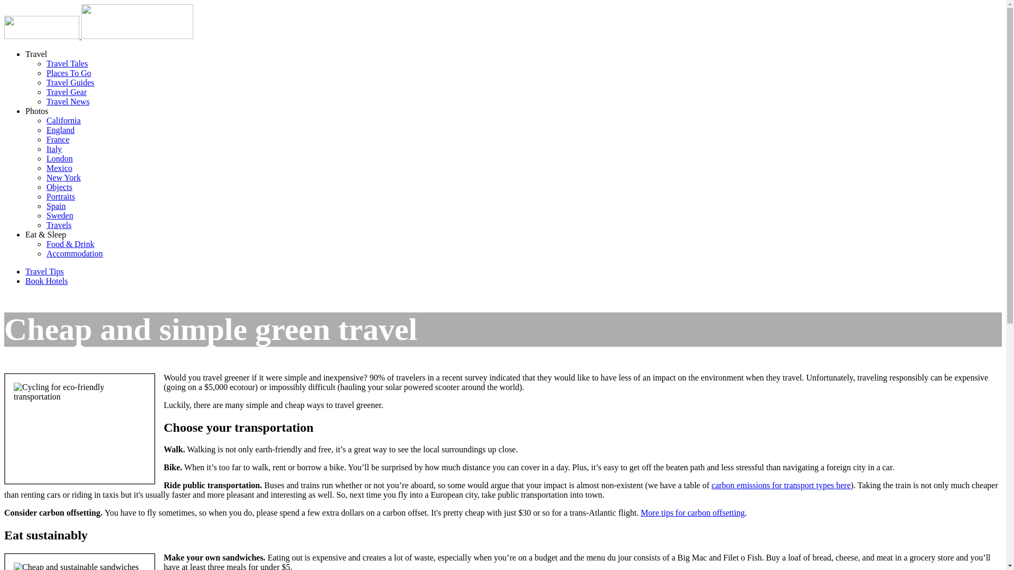  Describe the element at coordinates (63, 120) in the screenshot. I see `California` at that location.